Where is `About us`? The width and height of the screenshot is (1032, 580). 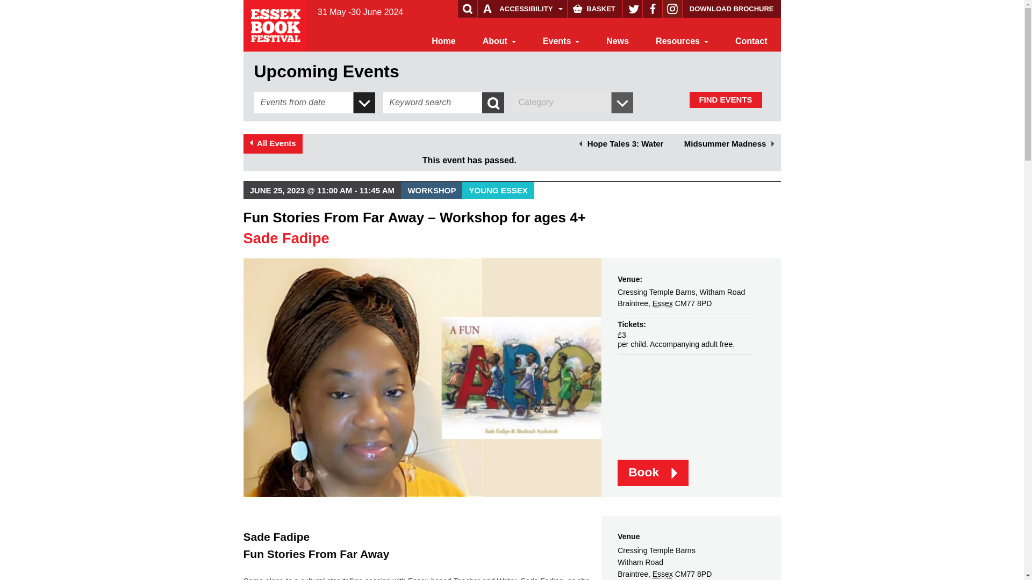 About us is located at coordinates (499, 41).